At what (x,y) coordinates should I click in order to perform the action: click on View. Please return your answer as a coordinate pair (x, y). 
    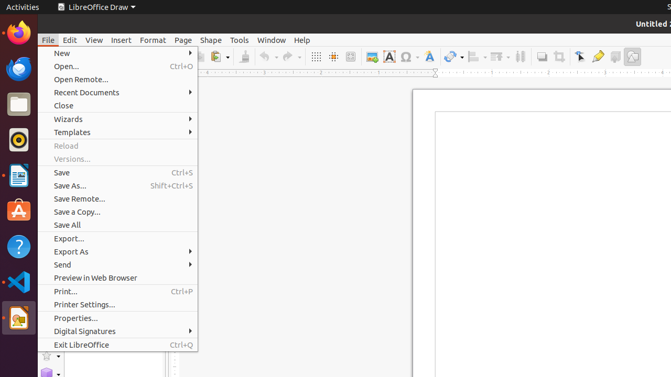
    Looking at the image, I should click on (94, 40).